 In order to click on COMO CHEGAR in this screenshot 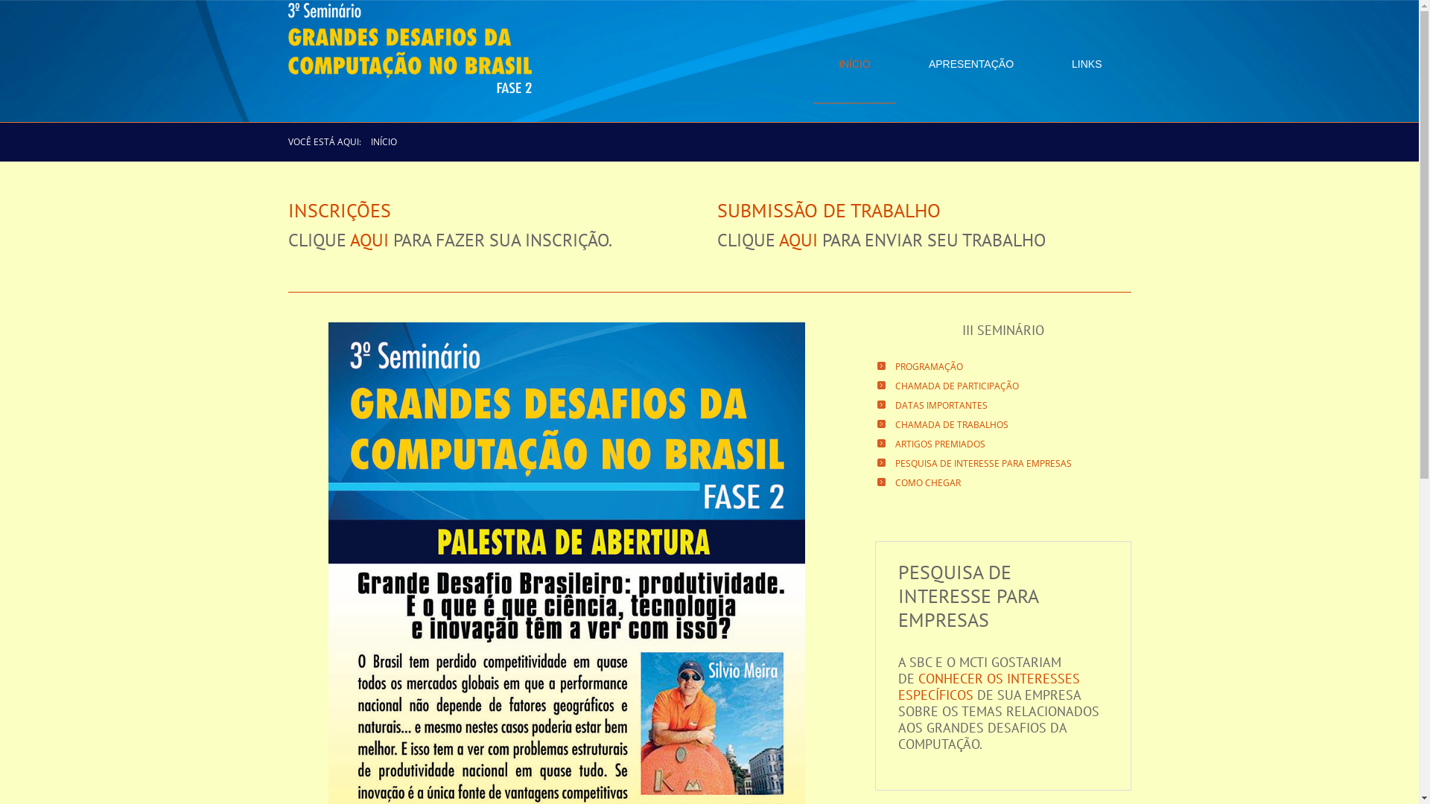, I will do `click(928, 483)`.